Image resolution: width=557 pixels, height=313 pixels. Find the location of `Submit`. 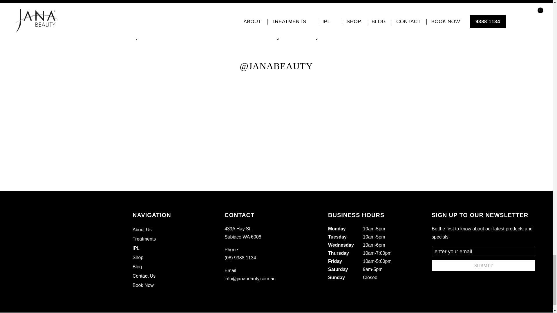

Submit is located at coordinates (483, 265).